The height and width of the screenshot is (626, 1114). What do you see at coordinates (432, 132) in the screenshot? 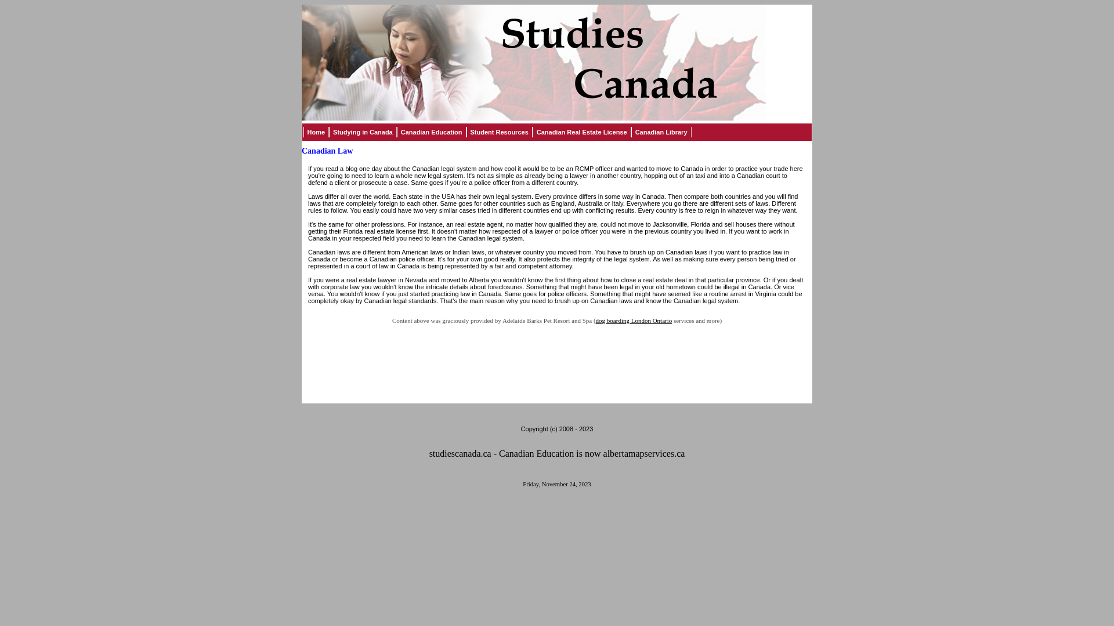
I see `Canadian Education` at bounding box center [432, 132].